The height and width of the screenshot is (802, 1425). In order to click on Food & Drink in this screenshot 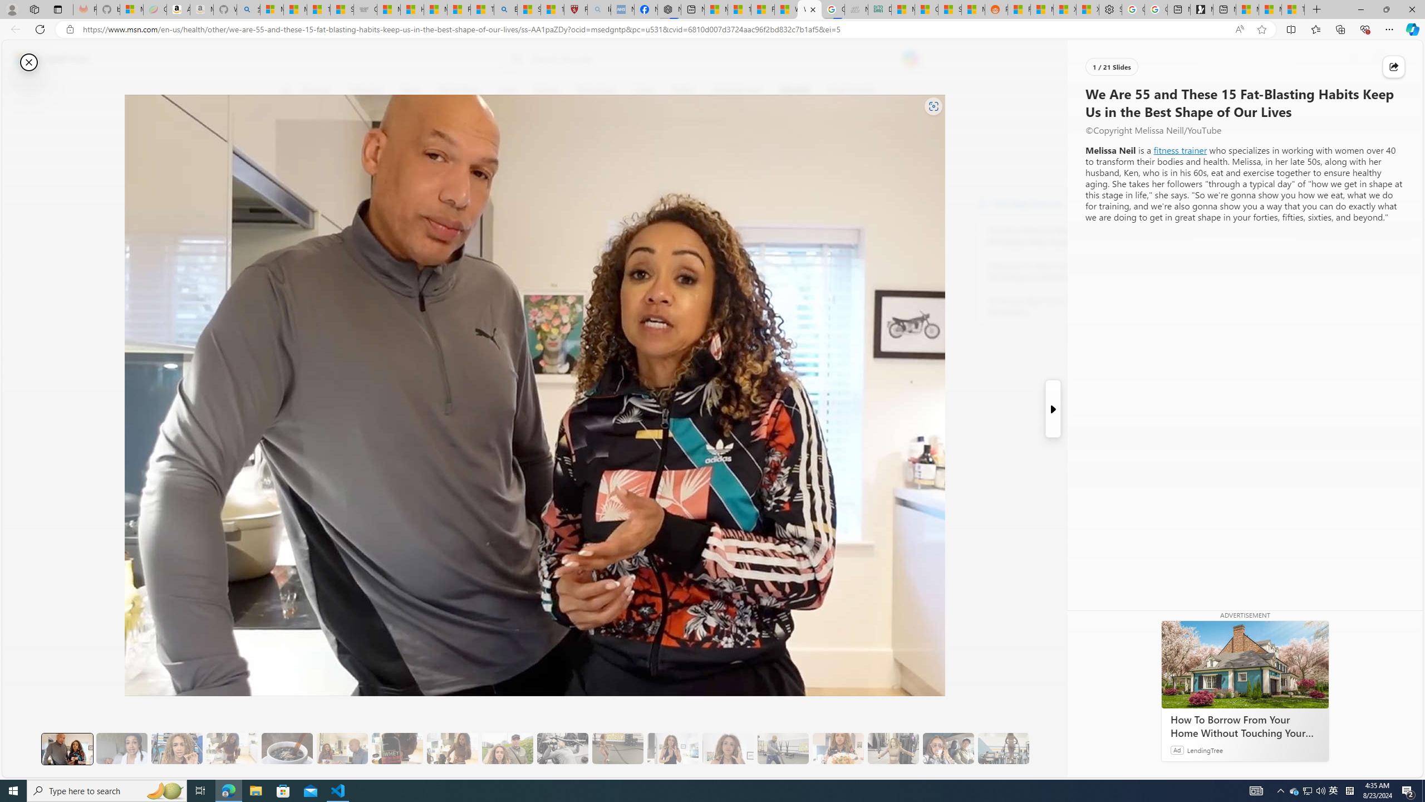, I will do `click(851, 91)`.